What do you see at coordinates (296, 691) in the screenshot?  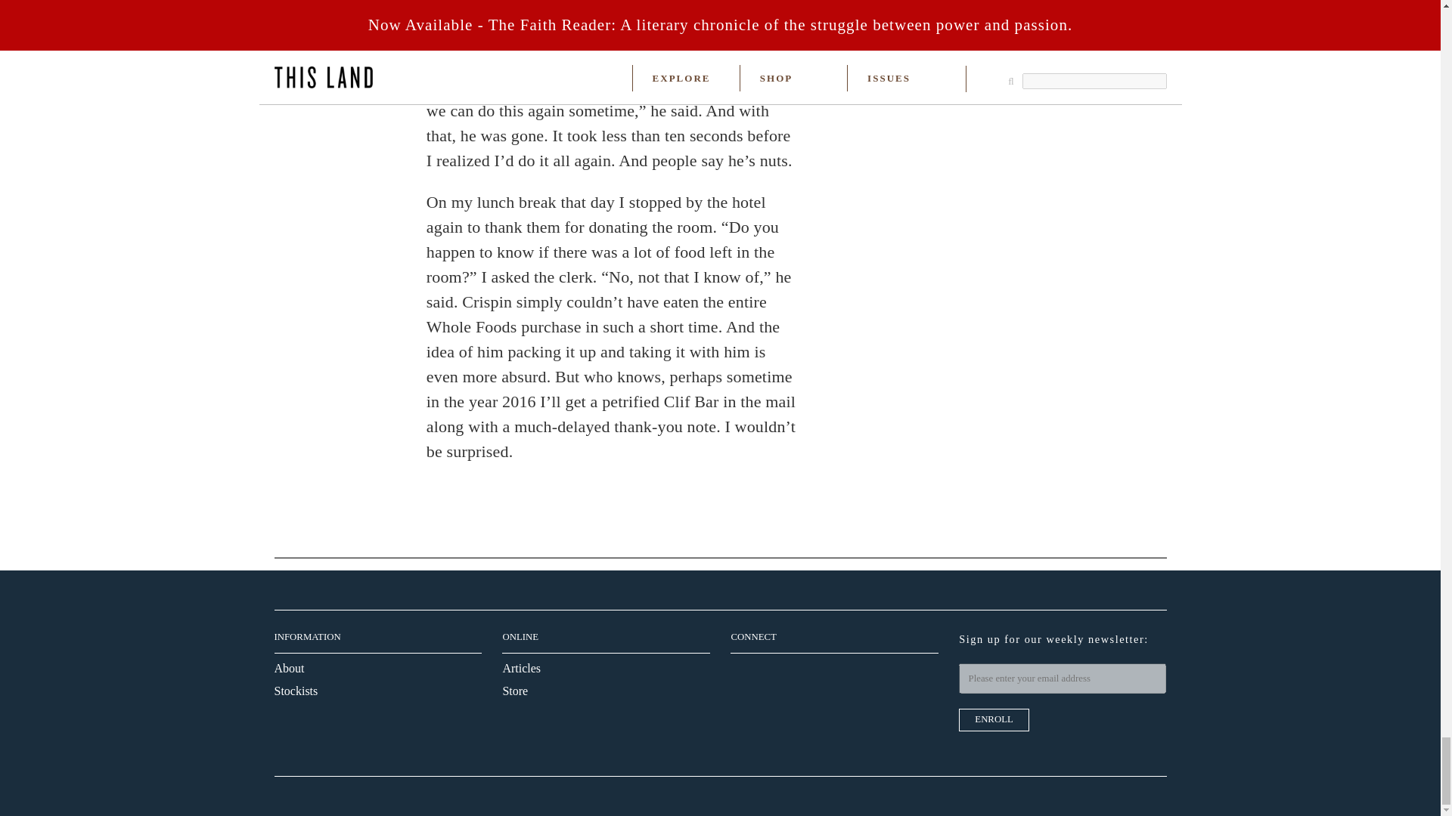 I see `Stockists` at bounding box center [296, 691].